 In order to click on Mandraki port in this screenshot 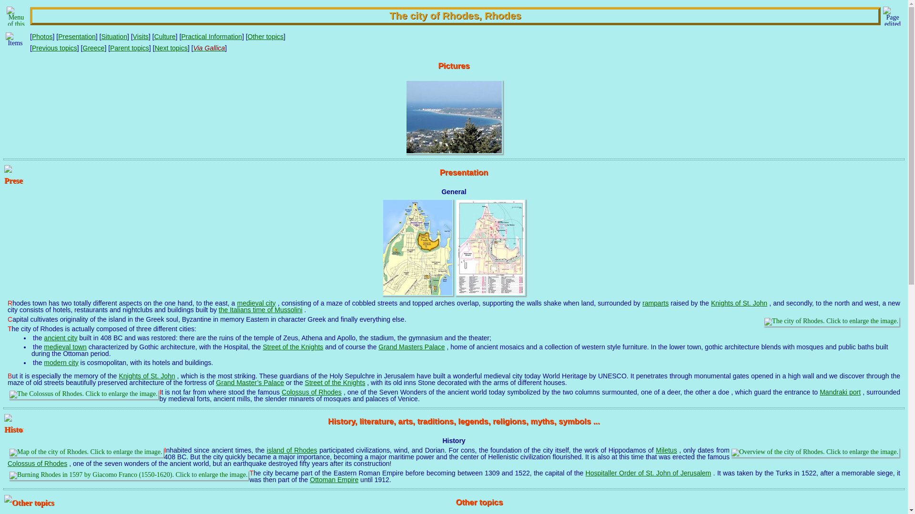, I will do `click(840, 392)`.